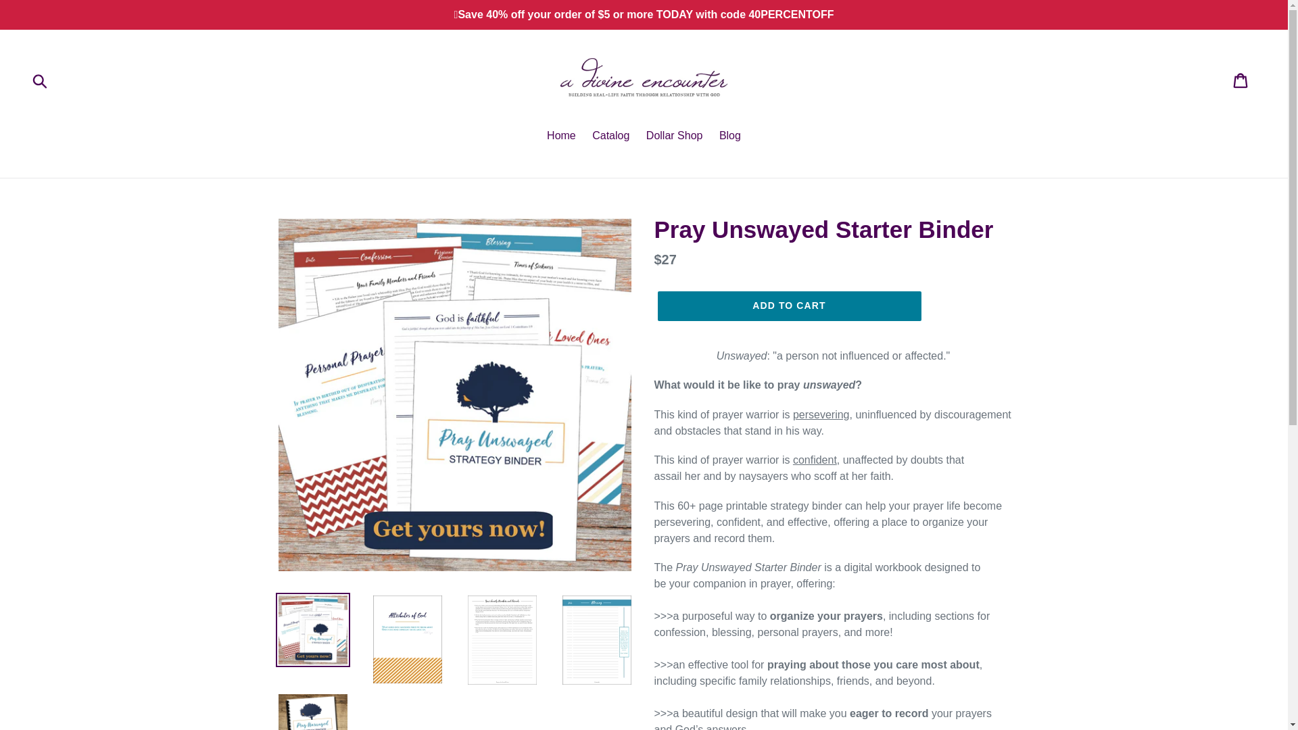  What do you see at coordinates (788, 306) in the screenshot?
I see `ADD TO CART` at bounding box center [788, 306].